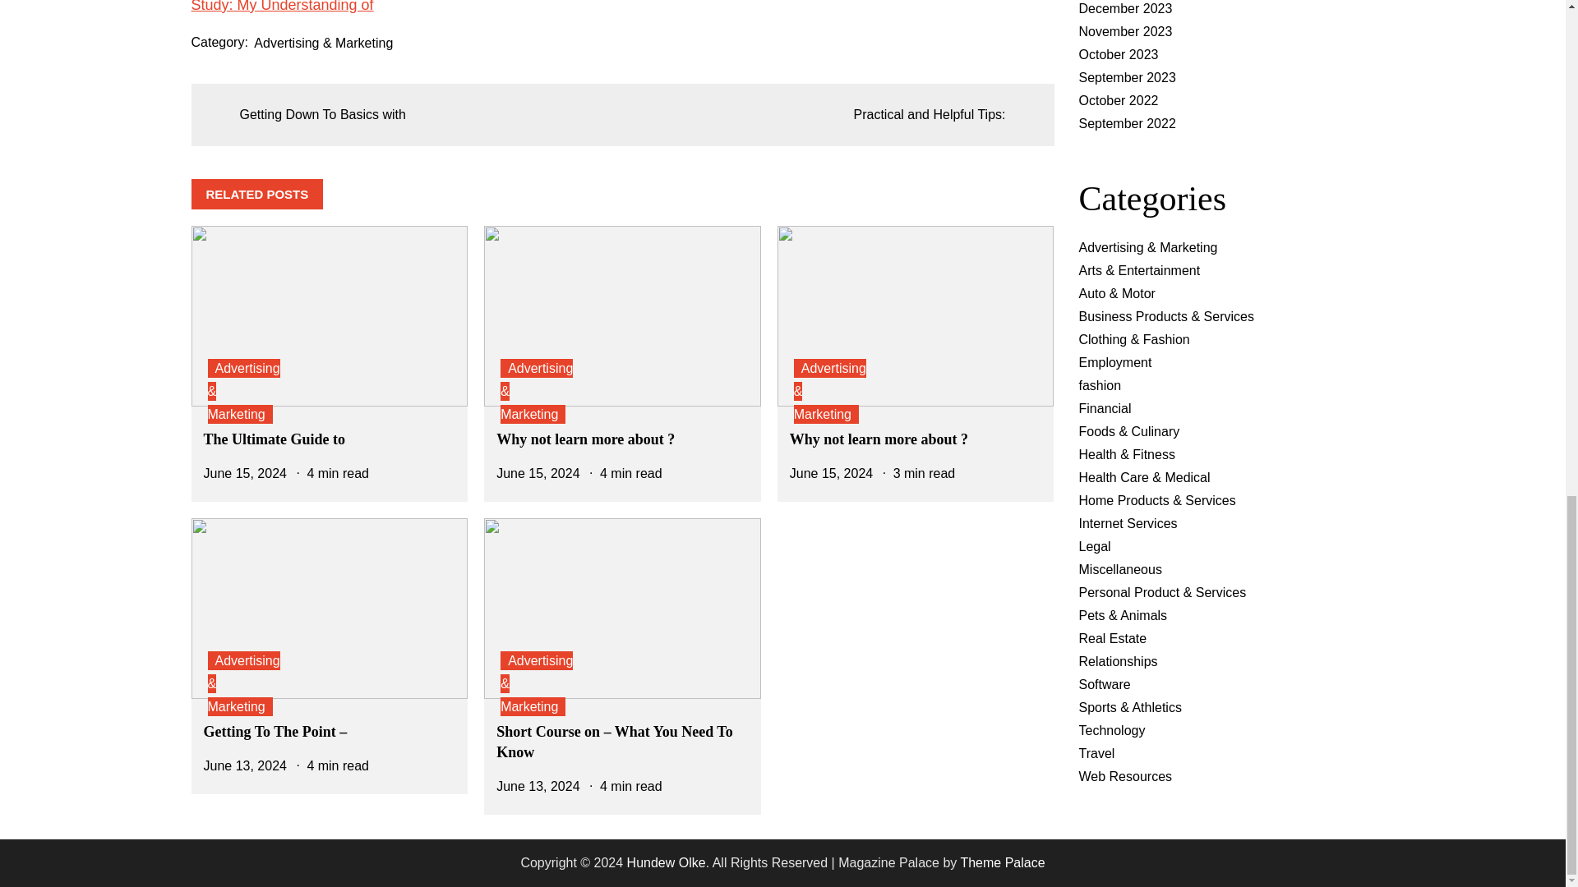 The height and width of the screenshot is (887, 1578). What do you see at coordinates (1124, 8) in the screenshot?
I see `December 2023` at bounding box center [1124, 8].